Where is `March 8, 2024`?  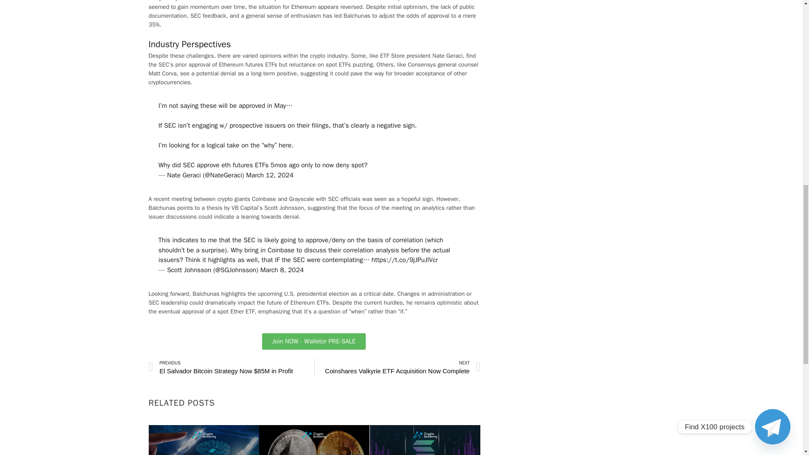
March 8, 2024 is located at coordinates (282, 270).